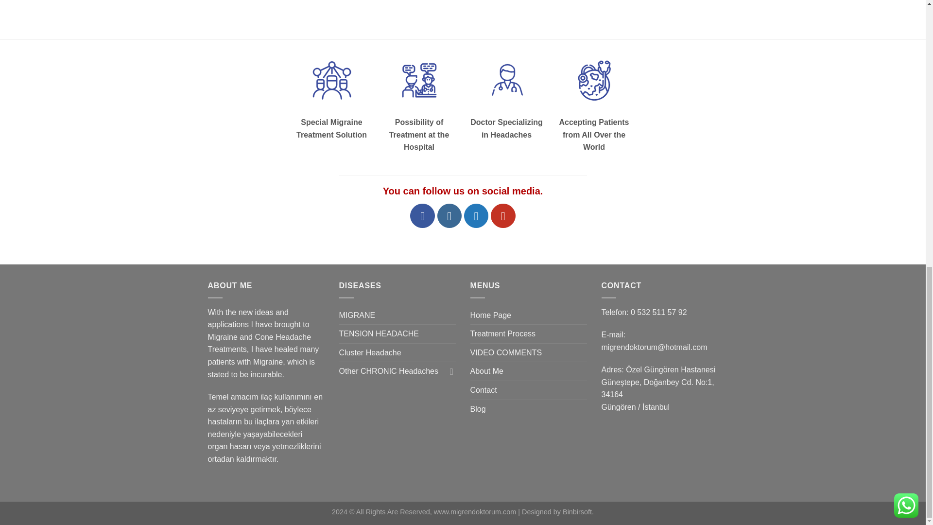 Image resolution: width=933 pixels, height=525 pixels. I want to click on Other CHRONIC Headaches, so click(393, 371).